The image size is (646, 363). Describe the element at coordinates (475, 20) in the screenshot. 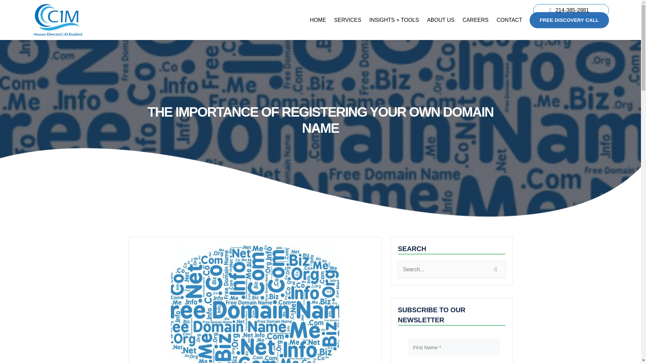

I see `CAREERS` at that location.